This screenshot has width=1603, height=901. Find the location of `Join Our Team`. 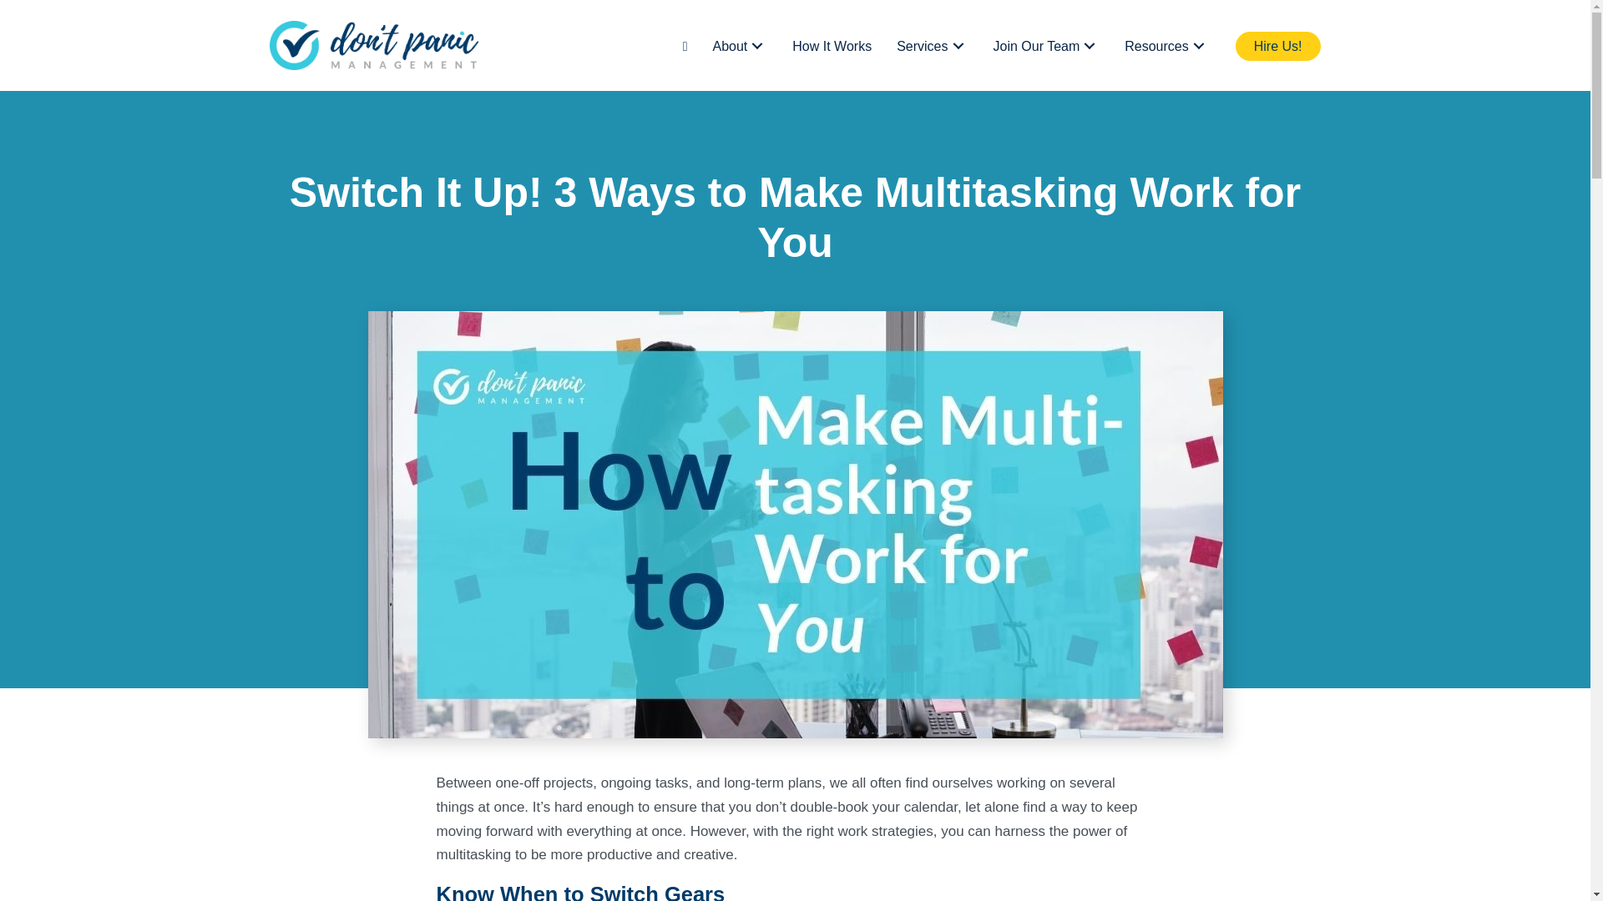

Join Our Team is located at coordinates (1047, 47).